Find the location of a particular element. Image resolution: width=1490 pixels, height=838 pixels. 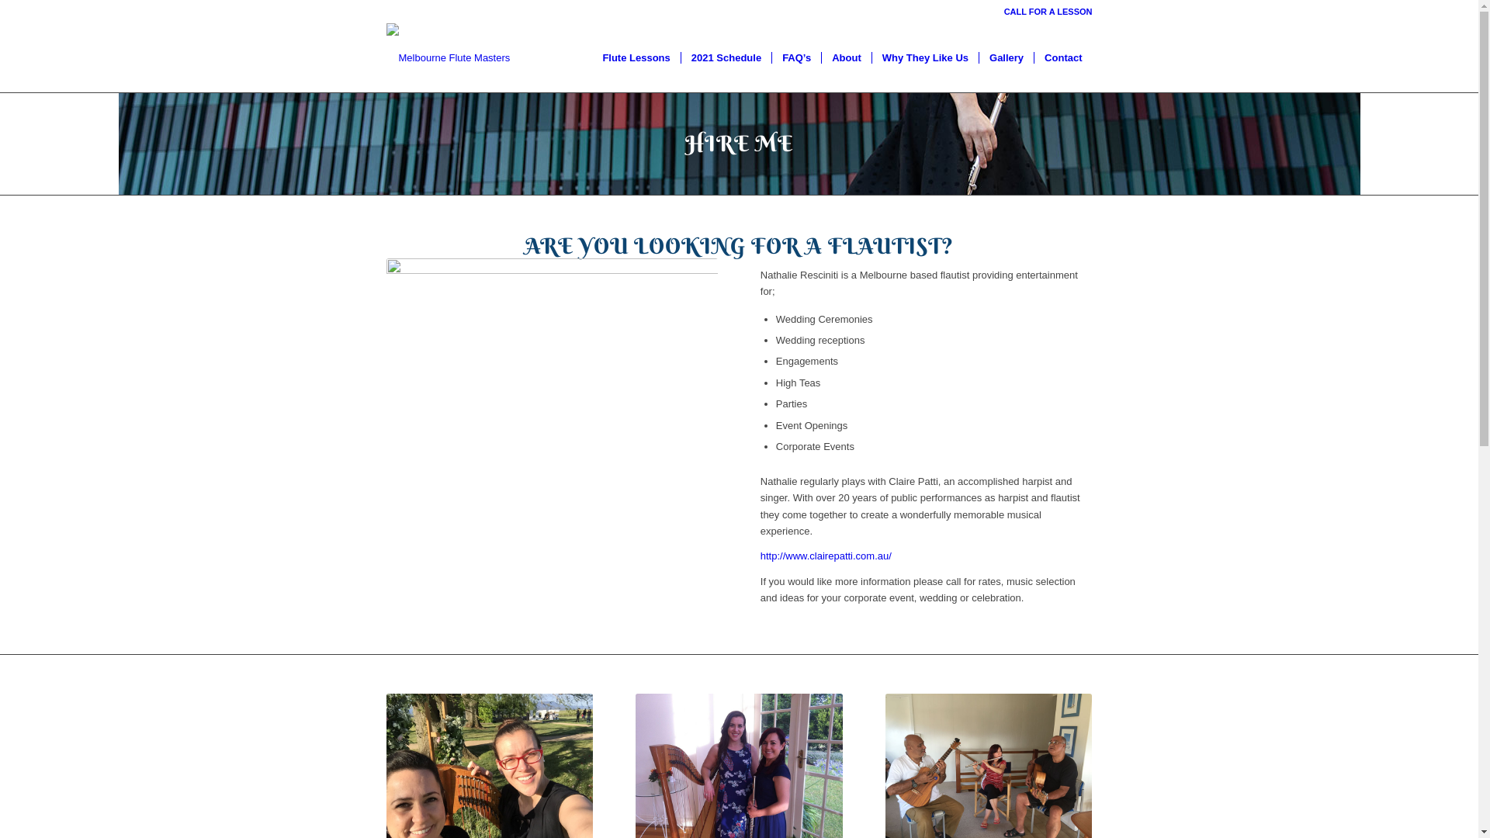

About is located at coordinates (846, 58).